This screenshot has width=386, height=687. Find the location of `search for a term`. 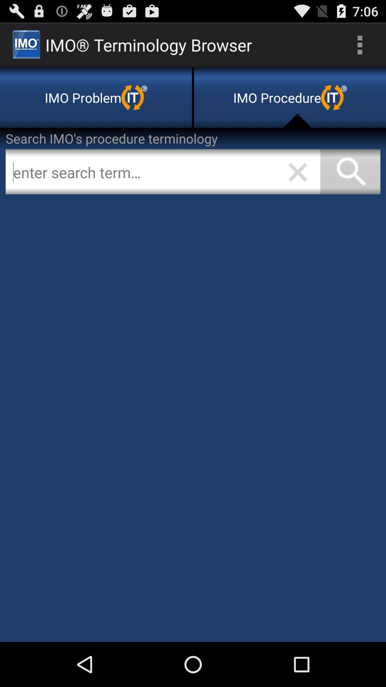

search for a term is located at coordinates (163, 172).